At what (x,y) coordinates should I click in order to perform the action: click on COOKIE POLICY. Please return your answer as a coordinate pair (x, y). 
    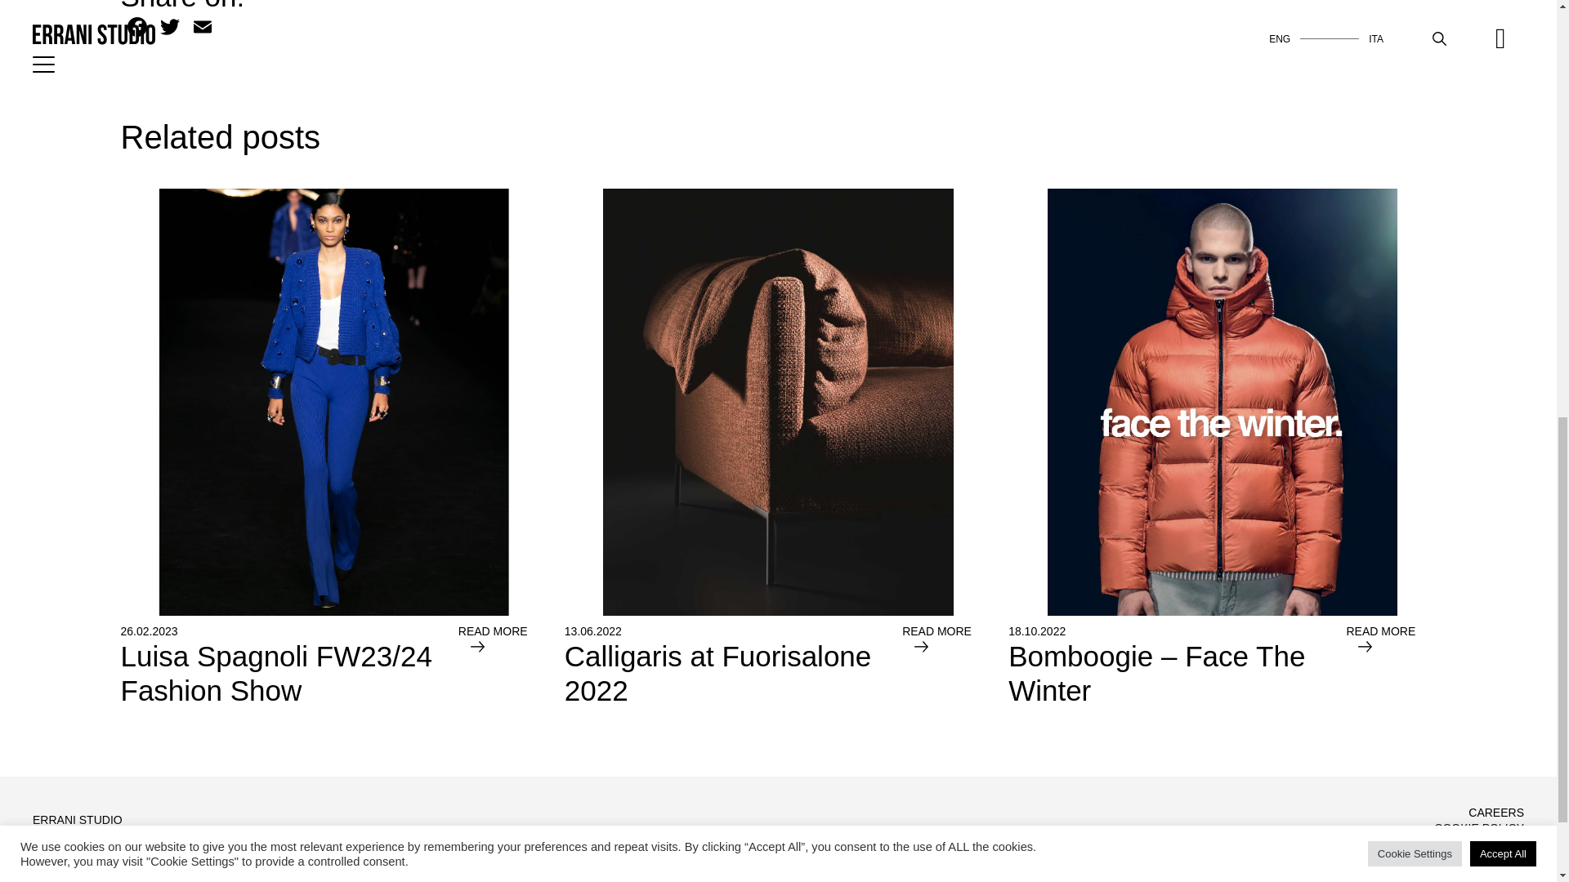
    Looking at the image, I should click on (1478, 827).